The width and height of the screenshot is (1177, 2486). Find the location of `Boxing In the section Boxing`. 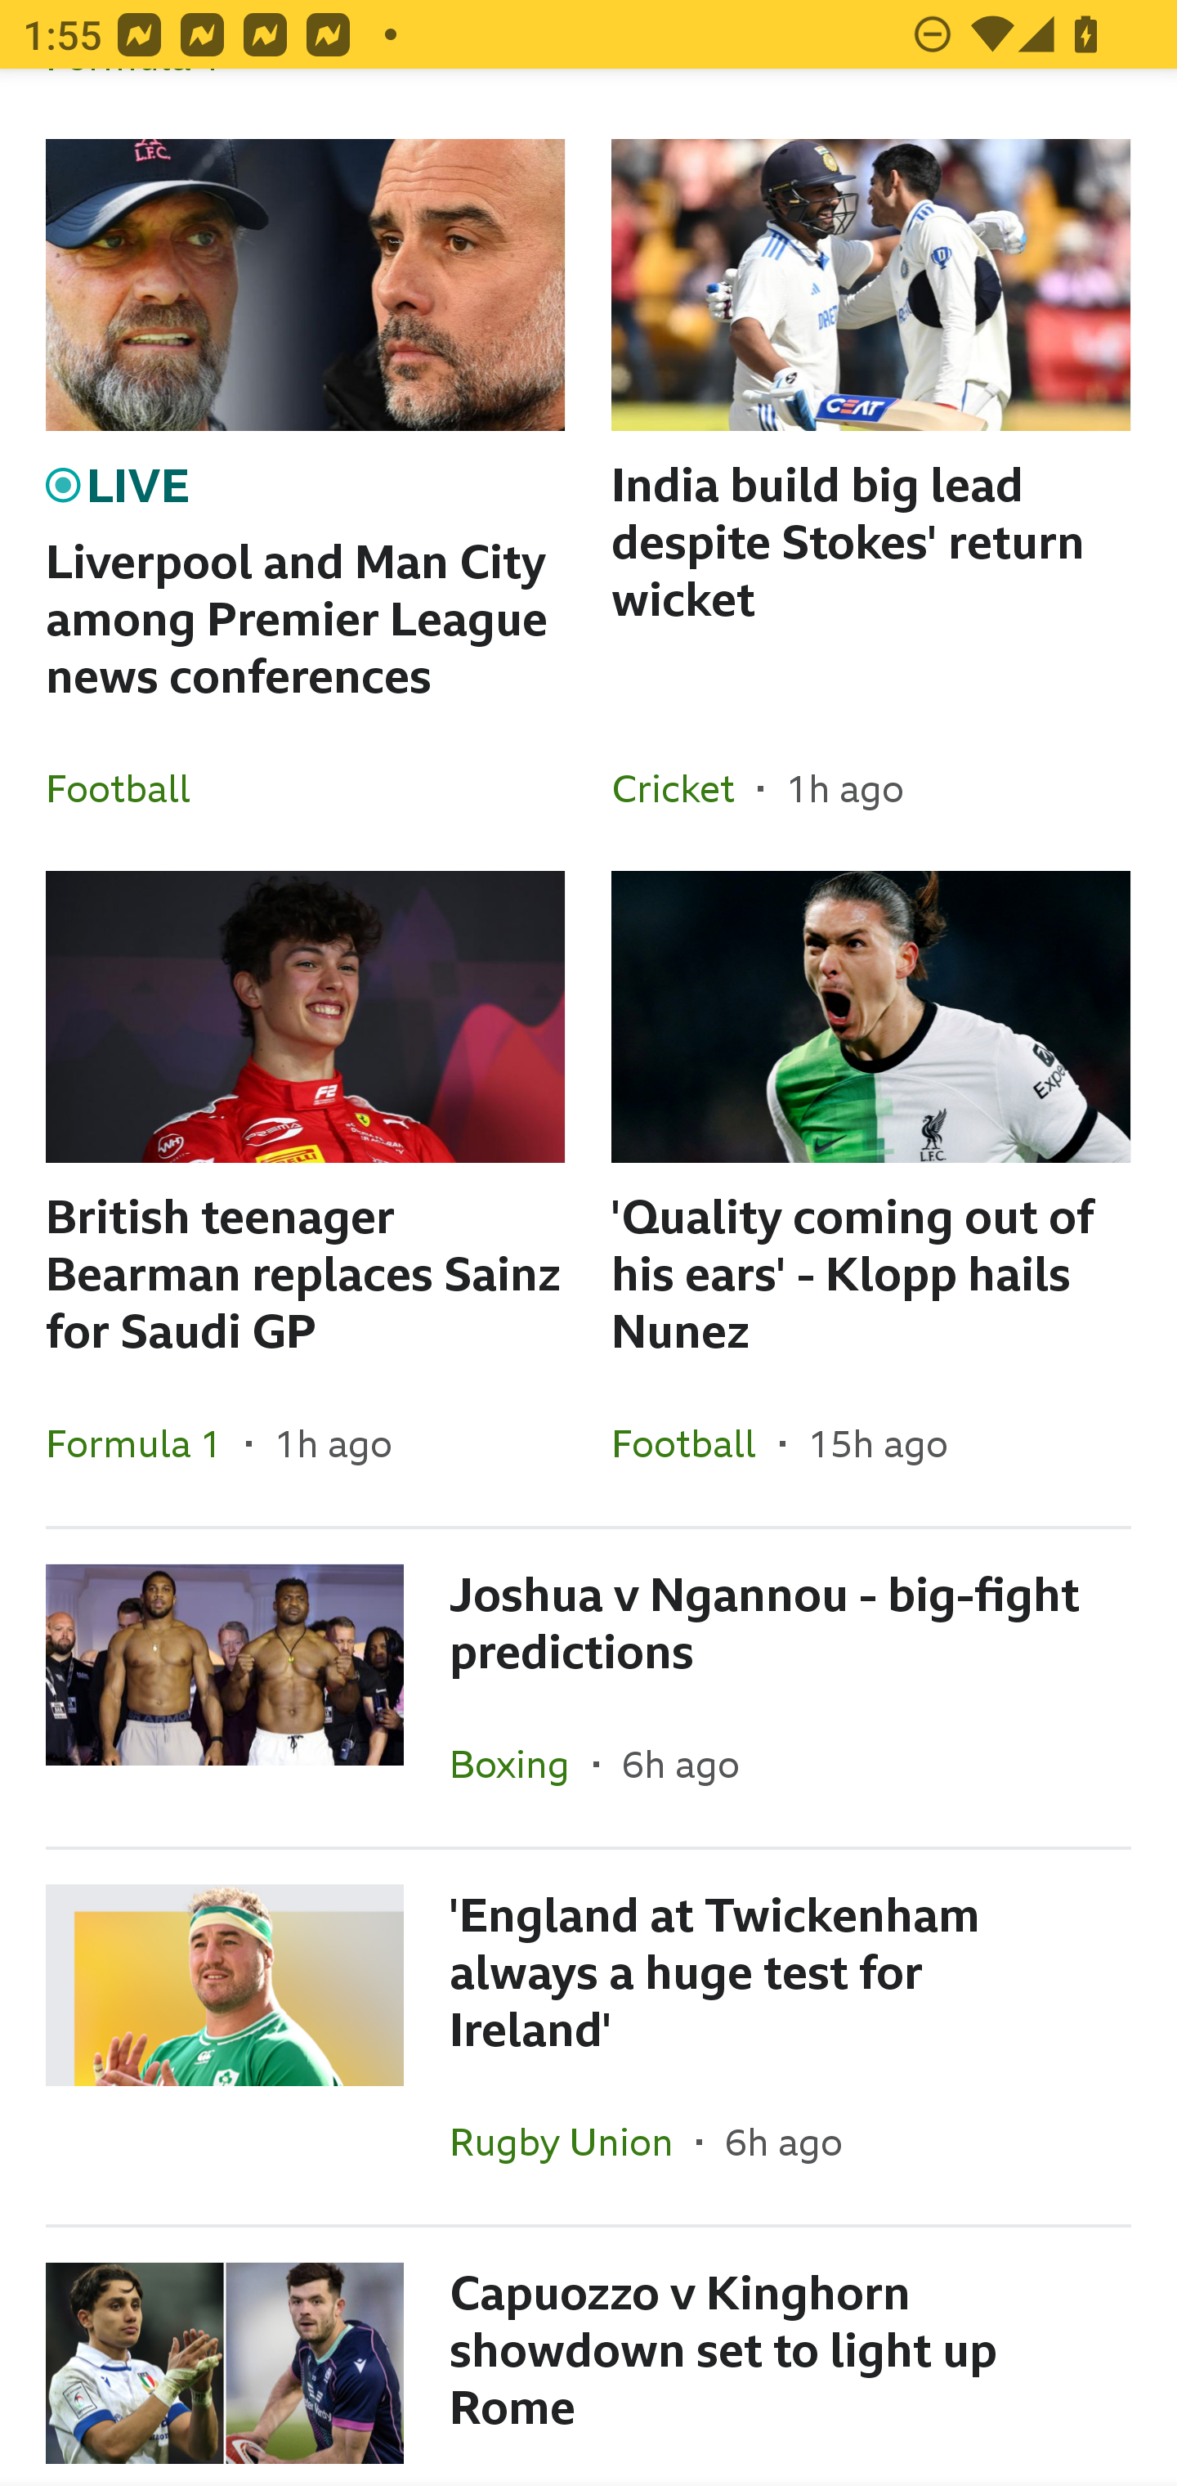

Boxing In the section Boxing is located at coordinates (521, 1763).